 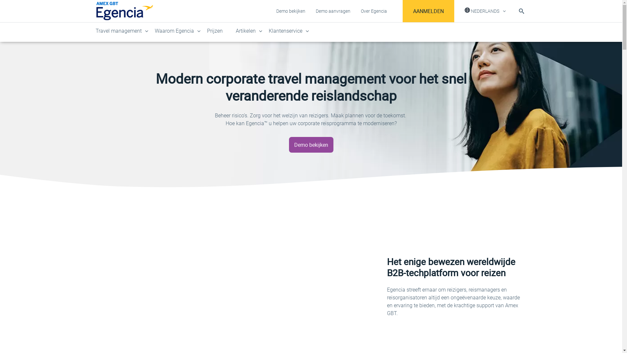 I want to click on AANMELDEN, so click(x=428, y=11).